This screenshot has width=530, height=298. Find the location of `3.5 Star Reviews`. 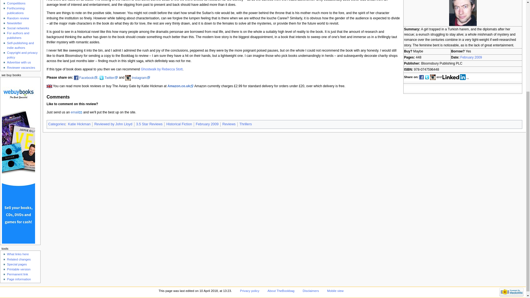

3.5 Star Reviews is located at coordinates (149, 124).